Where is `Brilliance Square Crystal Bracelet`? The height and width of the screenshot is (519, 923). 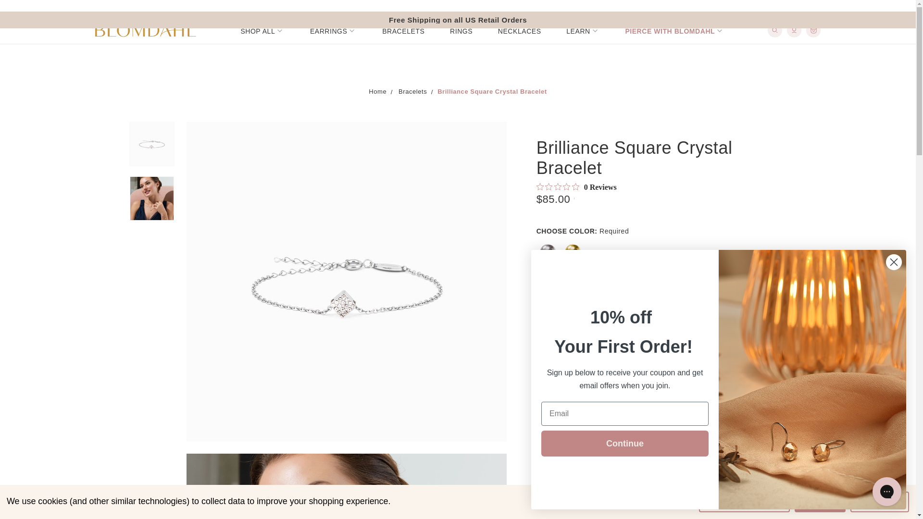
Brilliance Square Crystal Bracelet is located at coordinates (346, 486).